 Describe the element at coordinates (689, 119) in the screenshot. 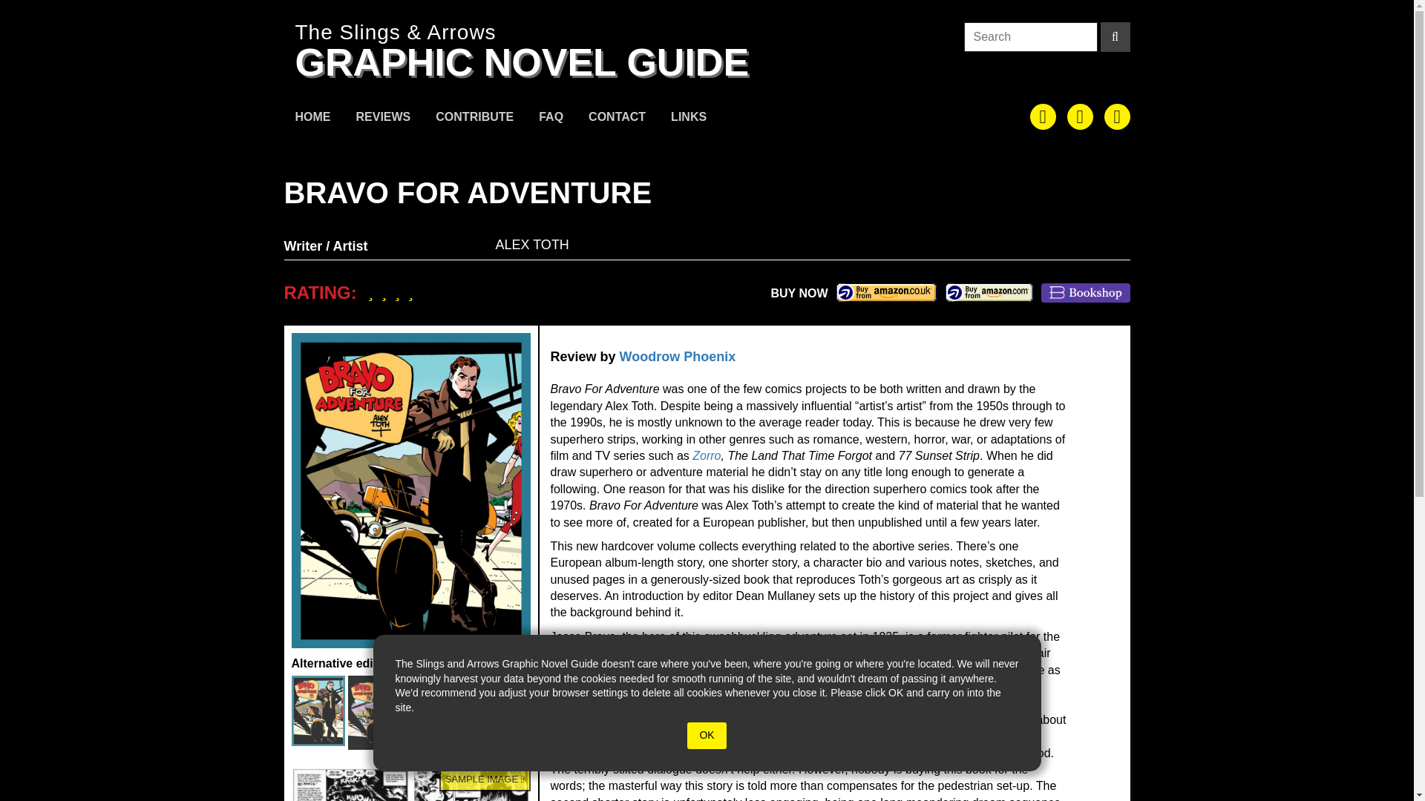

I see `LINKS` at that location.